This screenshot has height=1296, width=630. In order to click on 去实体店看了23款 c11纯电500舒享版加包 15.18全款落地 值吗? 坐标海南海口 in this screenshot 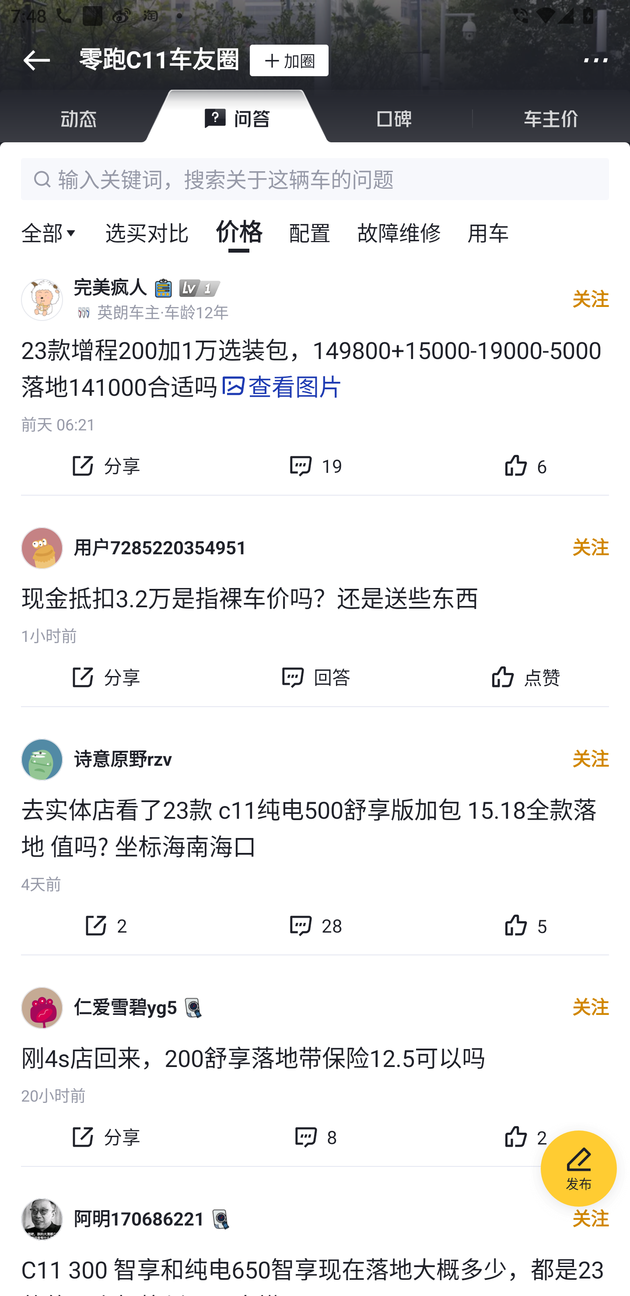, I will do `click(315, 827)`.